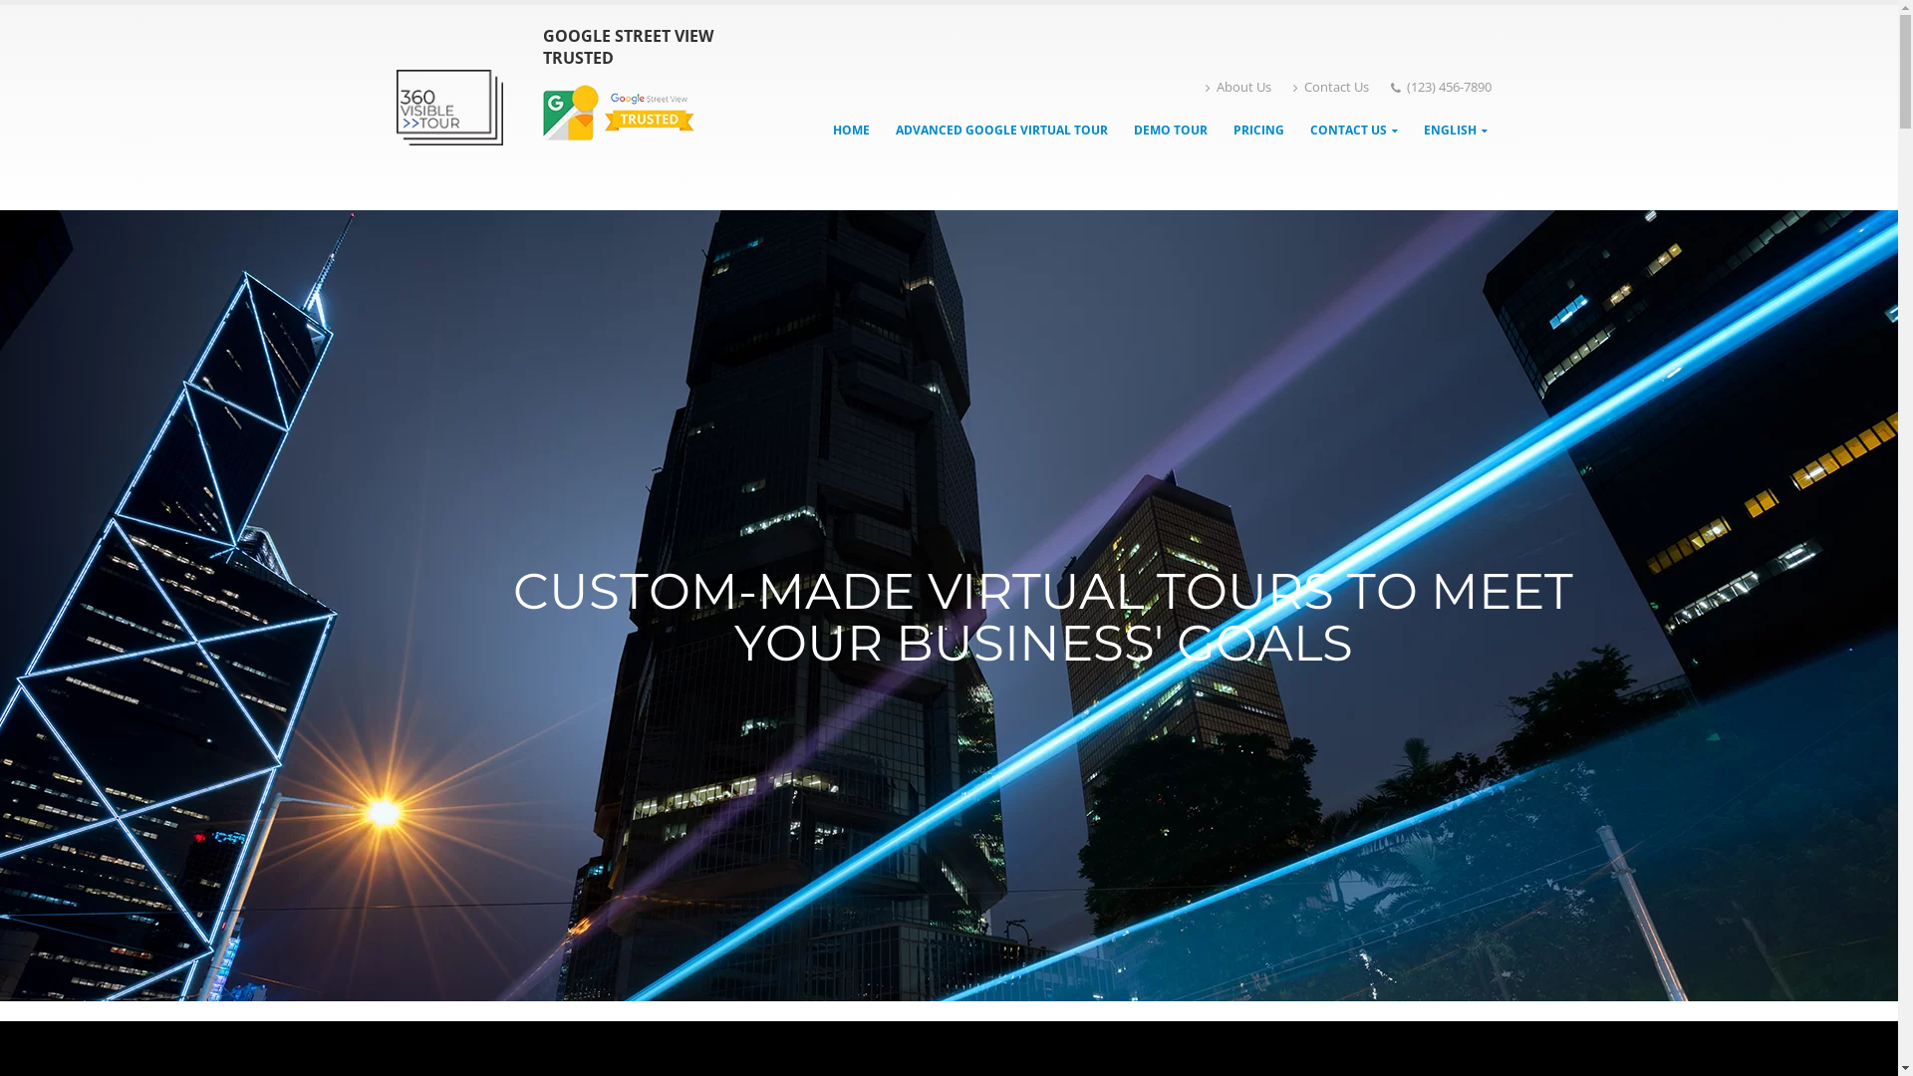 Image resolution: width=1913 pixels, height=1076 pixels. I want to click on ENGLISH, so click(1456, 130).